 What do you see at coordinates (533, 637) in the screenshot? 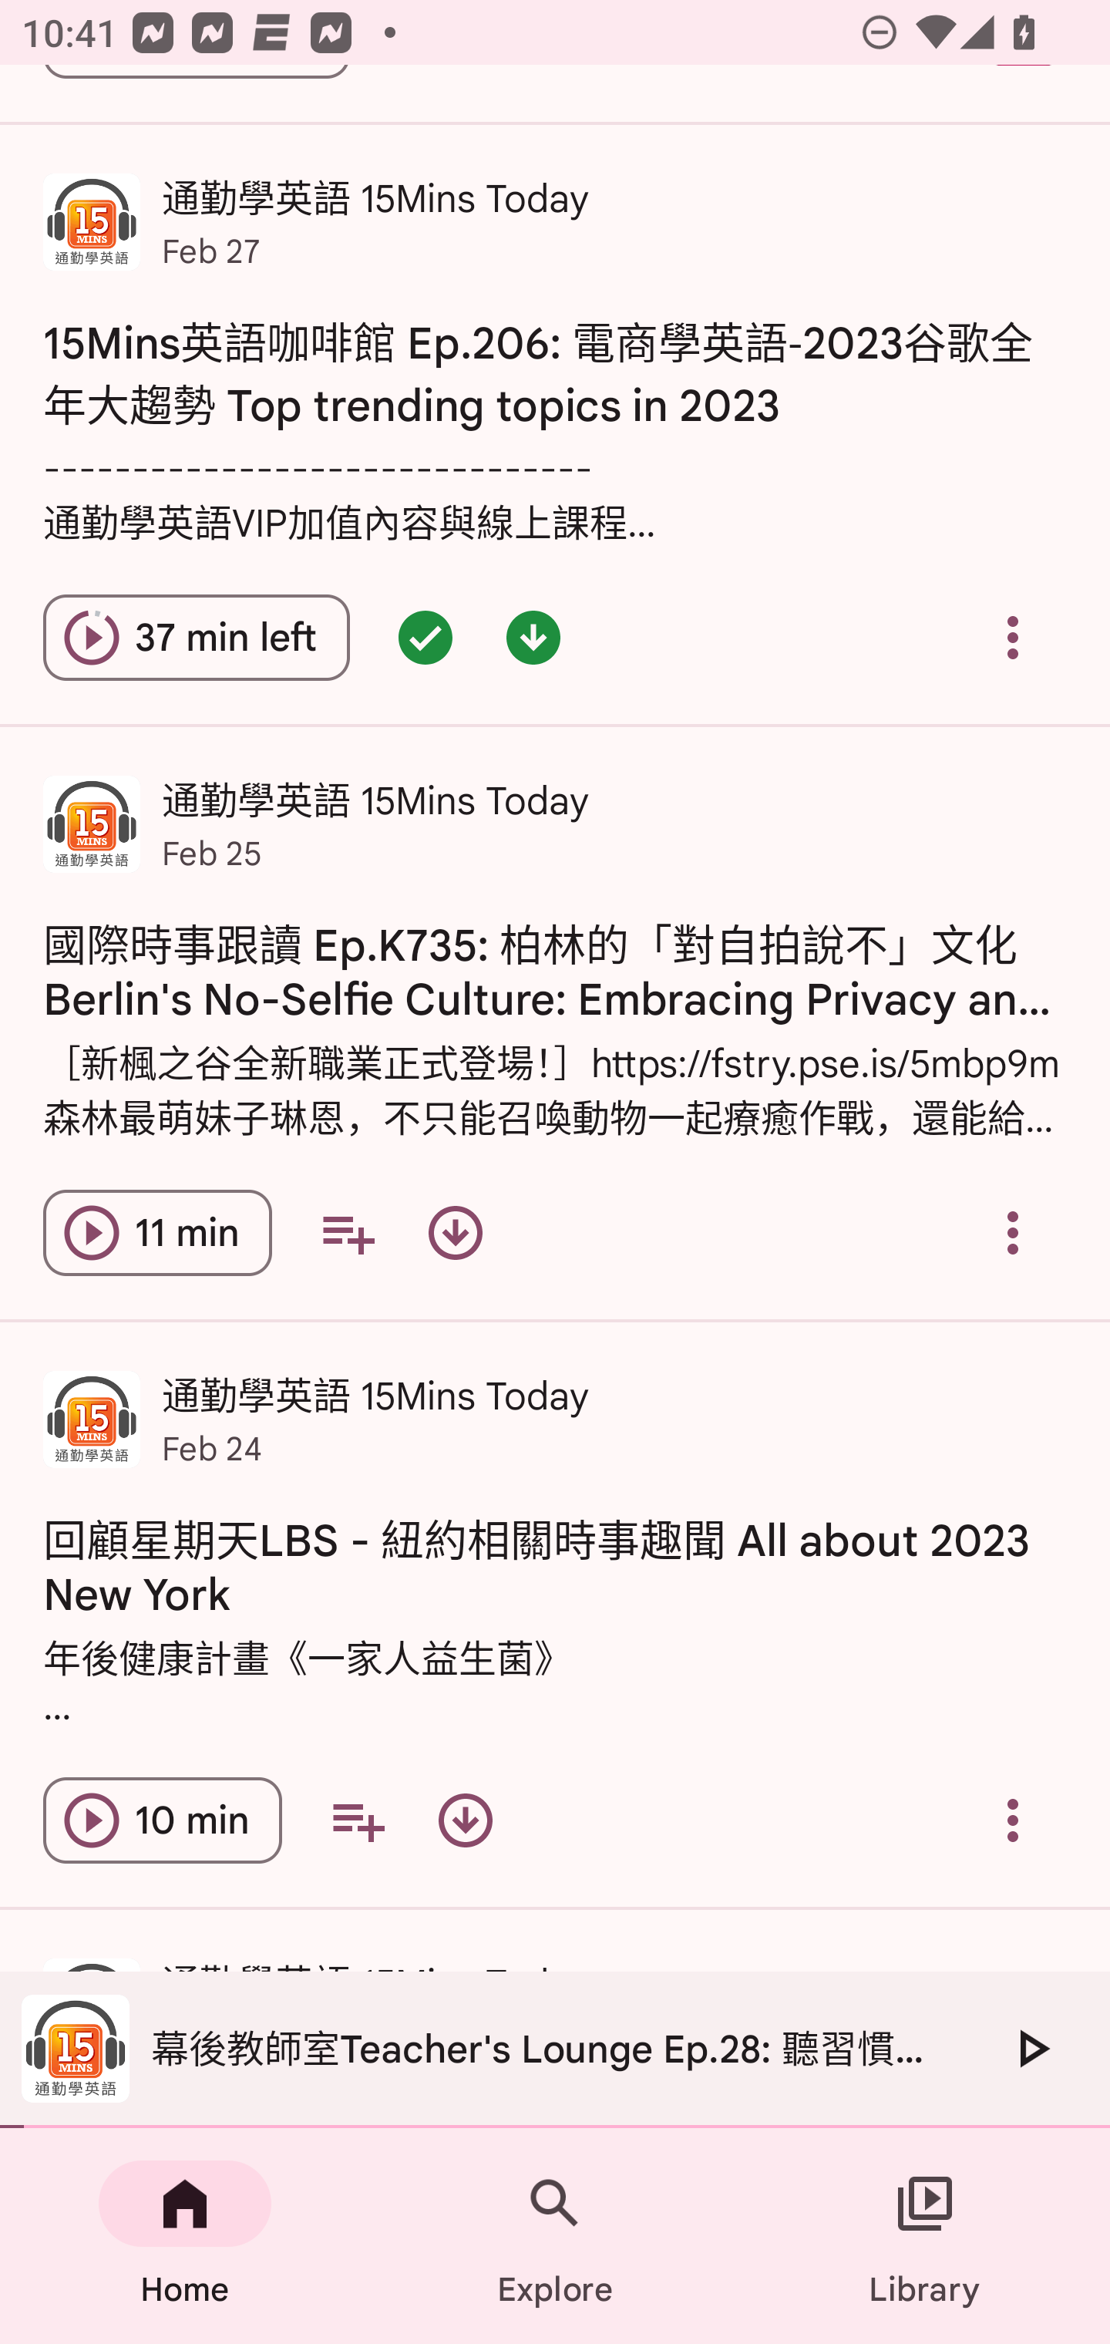
I see `Episode downloaded - double tap for options` at bounding box center [533, 637].